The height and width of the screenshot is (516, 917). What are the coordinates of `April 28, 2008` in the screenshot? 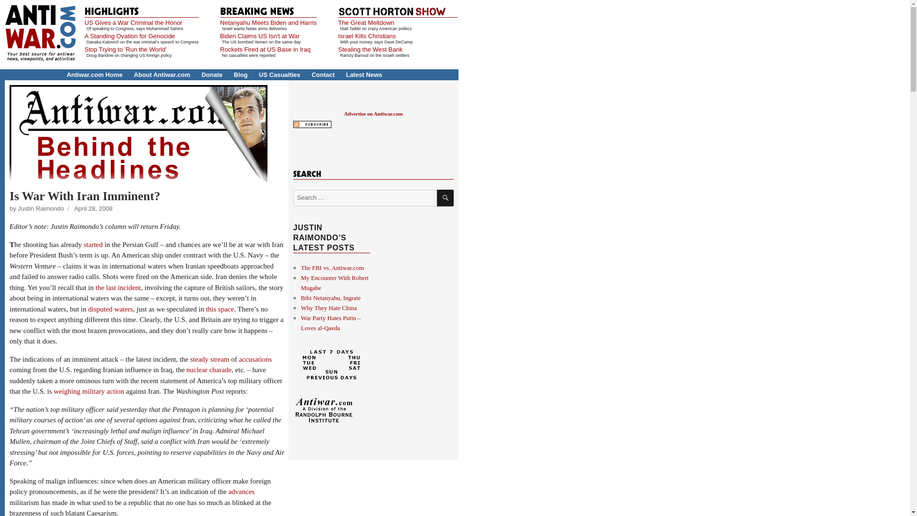 It's located at (93, 208).